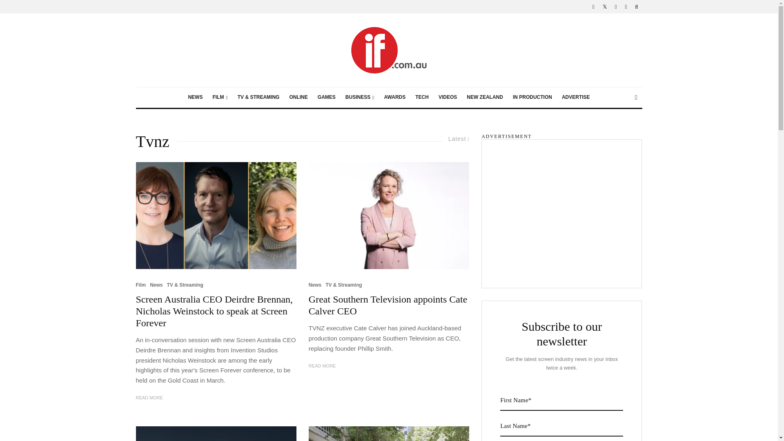  I want to click on ONLINE, so click(298, 97).